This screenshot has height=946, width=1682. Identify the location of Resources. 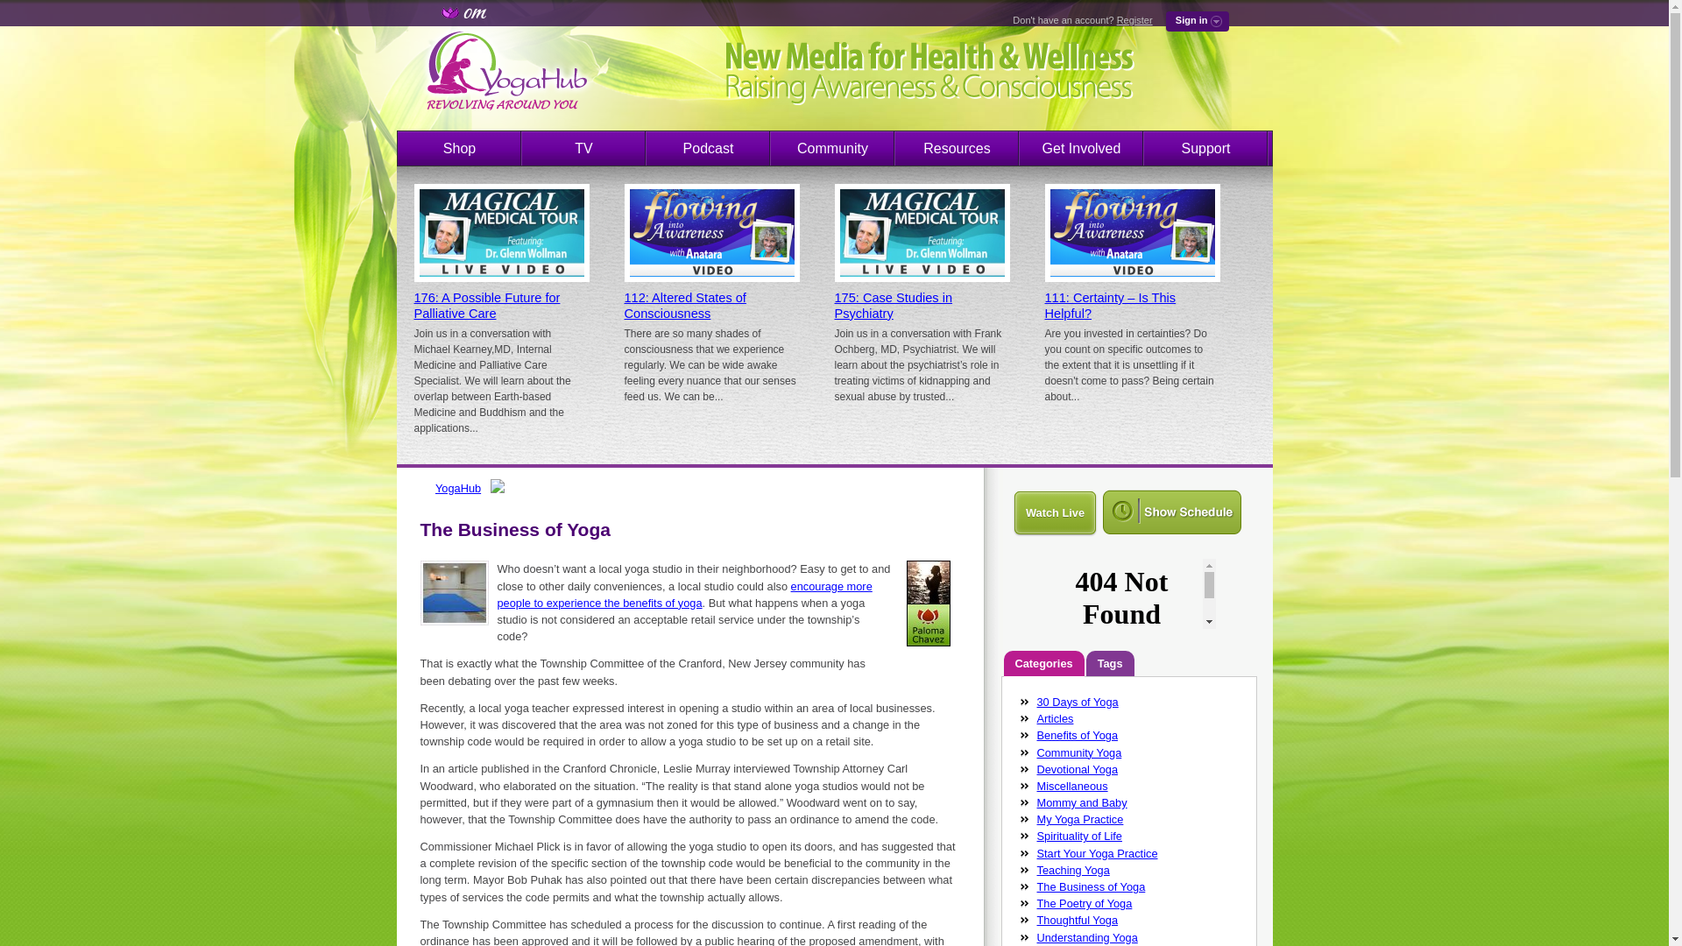
(957, 149).